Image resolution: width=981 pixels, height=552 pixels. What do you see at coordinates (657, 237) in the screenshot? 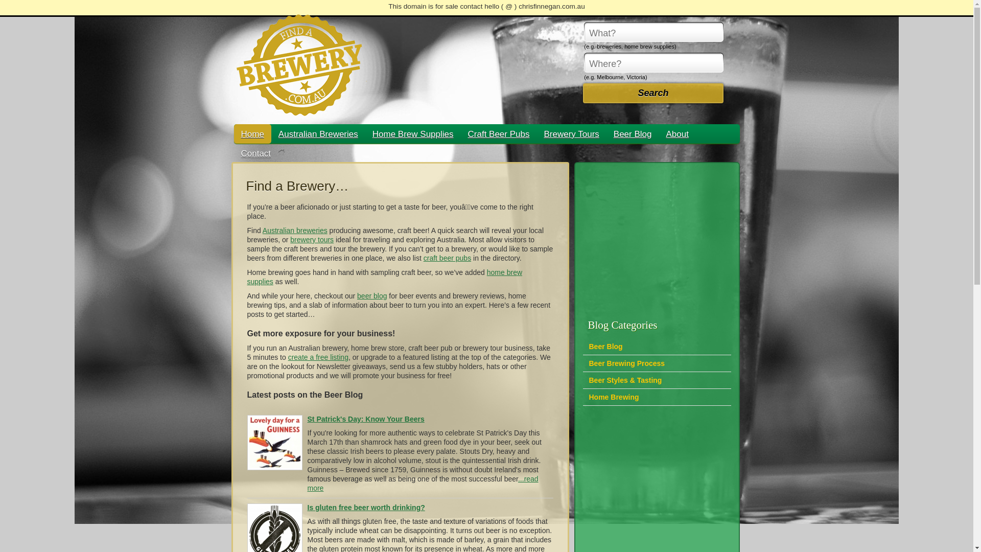
I see `Advertisement` at bounding box center [657, 237].